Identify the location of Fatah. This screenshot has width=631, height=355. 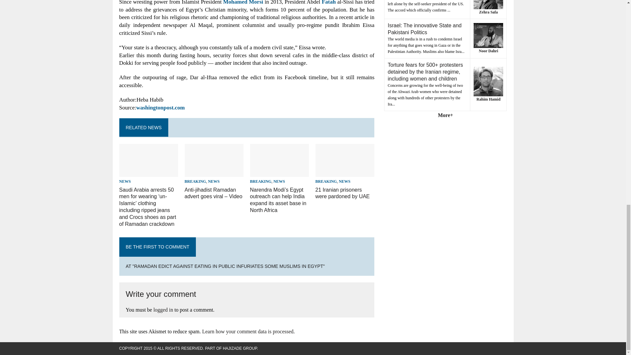
(329, 3).